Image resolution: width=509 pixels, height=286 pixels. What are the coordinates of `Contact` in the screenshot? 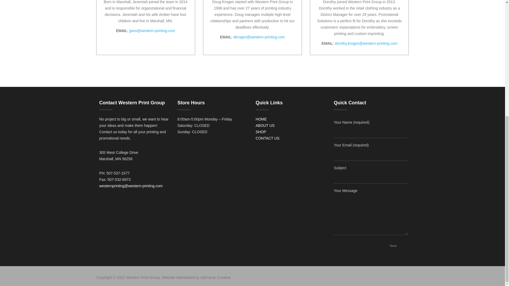 It's located at (397, 275).